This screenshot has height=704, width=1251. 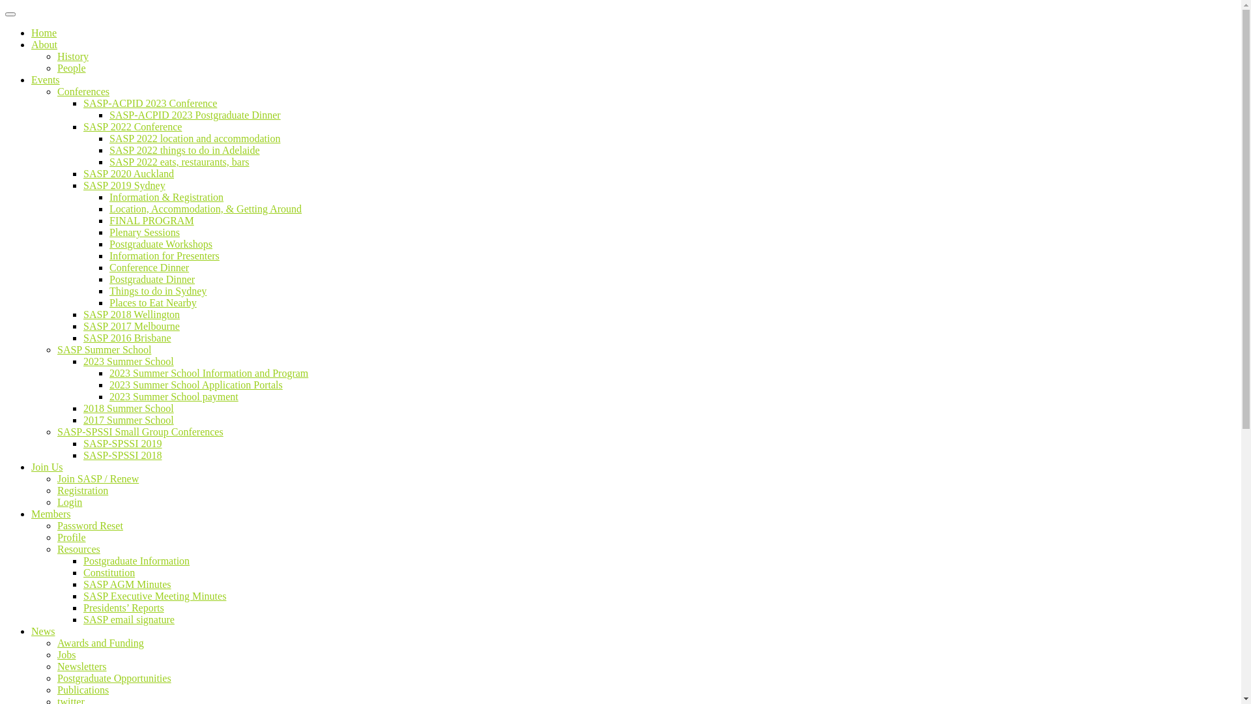 I want to click on SASP 2019 Sydney, so click(x=124, y=185).